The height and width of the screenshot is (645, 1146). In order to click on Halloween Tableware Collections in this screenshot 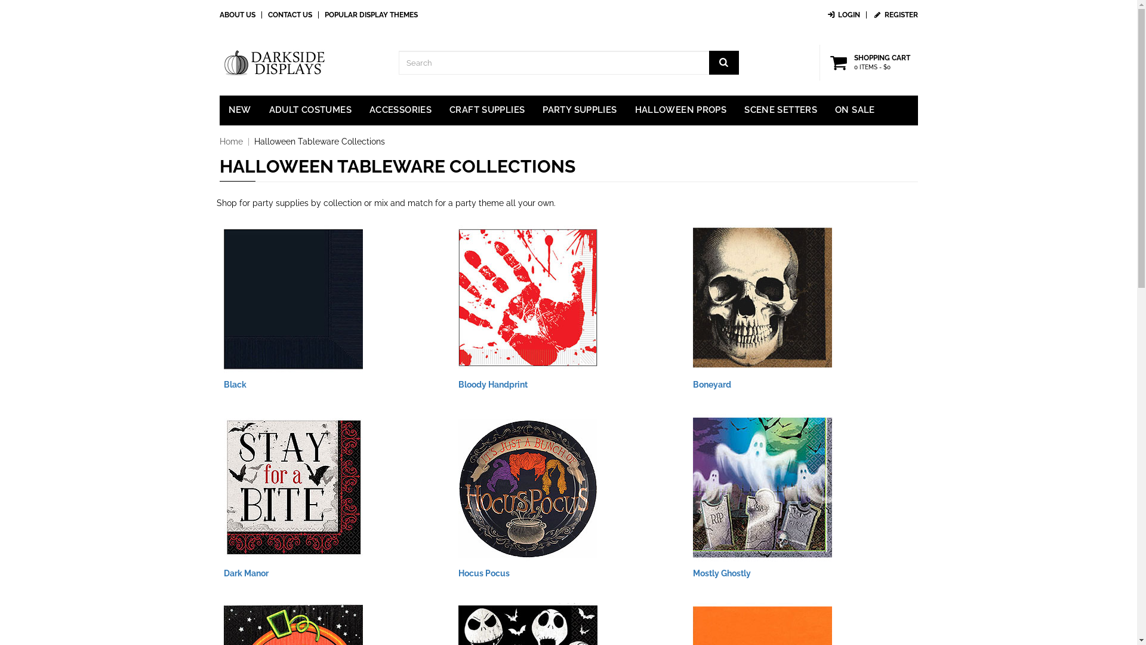, I will do `click(320, 142)`.